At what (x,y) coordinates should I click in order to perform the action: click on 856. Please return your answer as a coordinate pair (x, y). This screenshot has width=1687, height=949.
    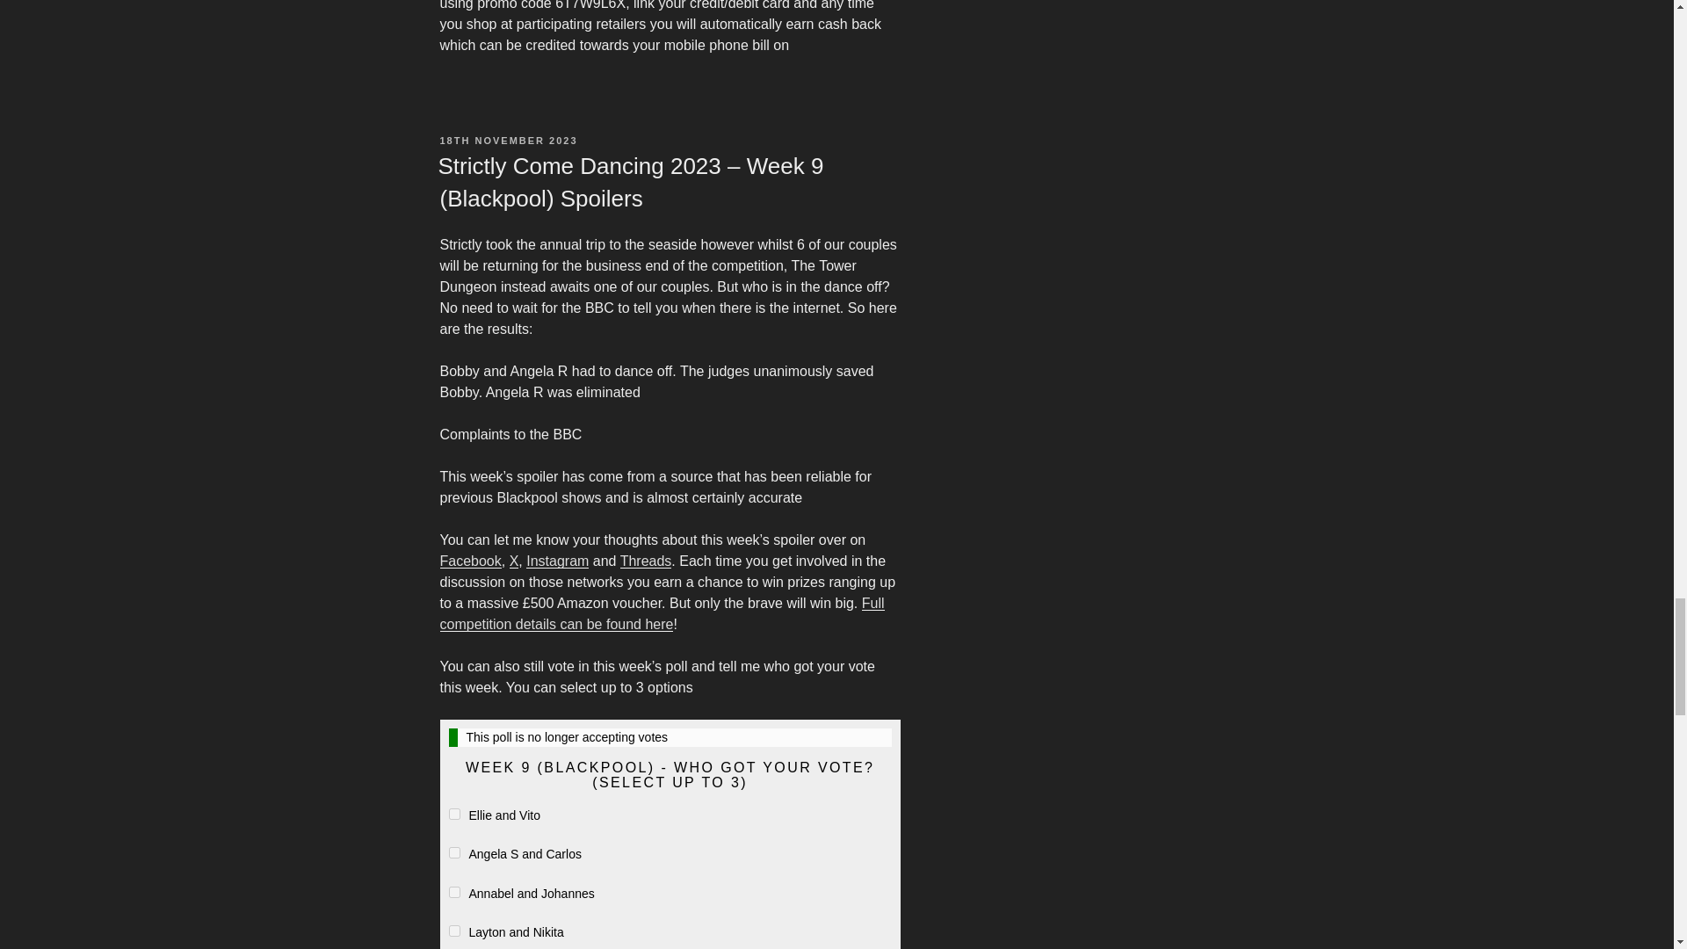
    Looking at the image, I should click on (453, 931).